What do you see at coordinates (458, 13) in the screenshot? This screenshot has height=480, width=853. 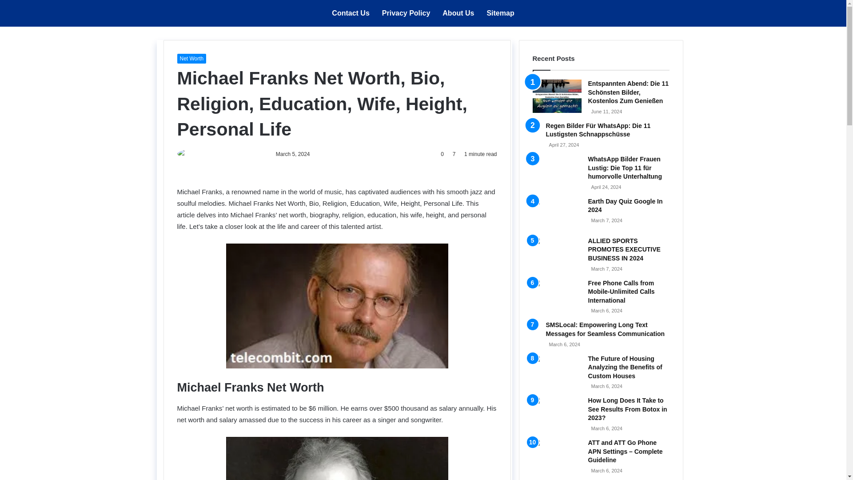 I see `About Us` at bounding box center [458, 13].